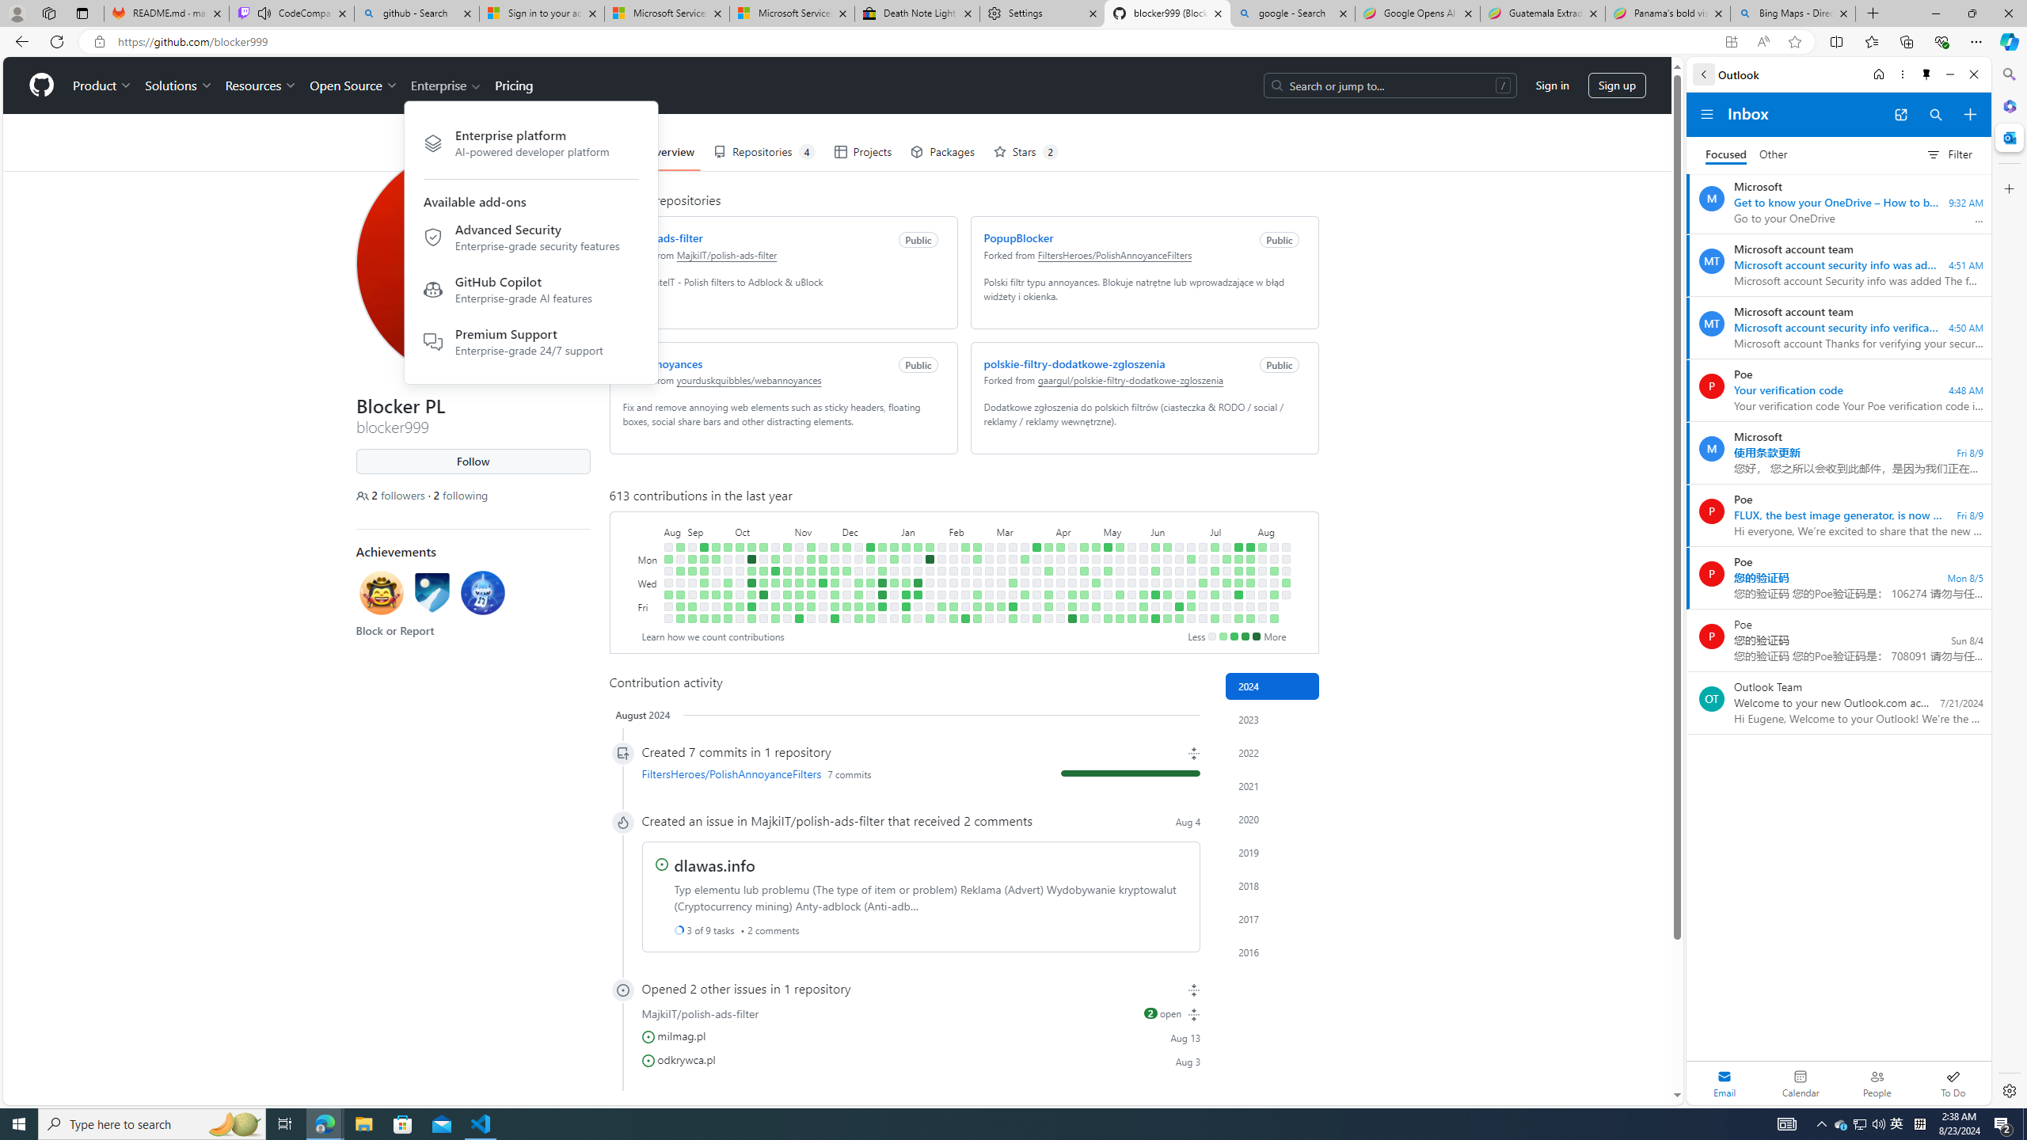 Image resolution: width=2027 pixels, height=1140 pixels. I want to click on People, so click(1877, 1083).